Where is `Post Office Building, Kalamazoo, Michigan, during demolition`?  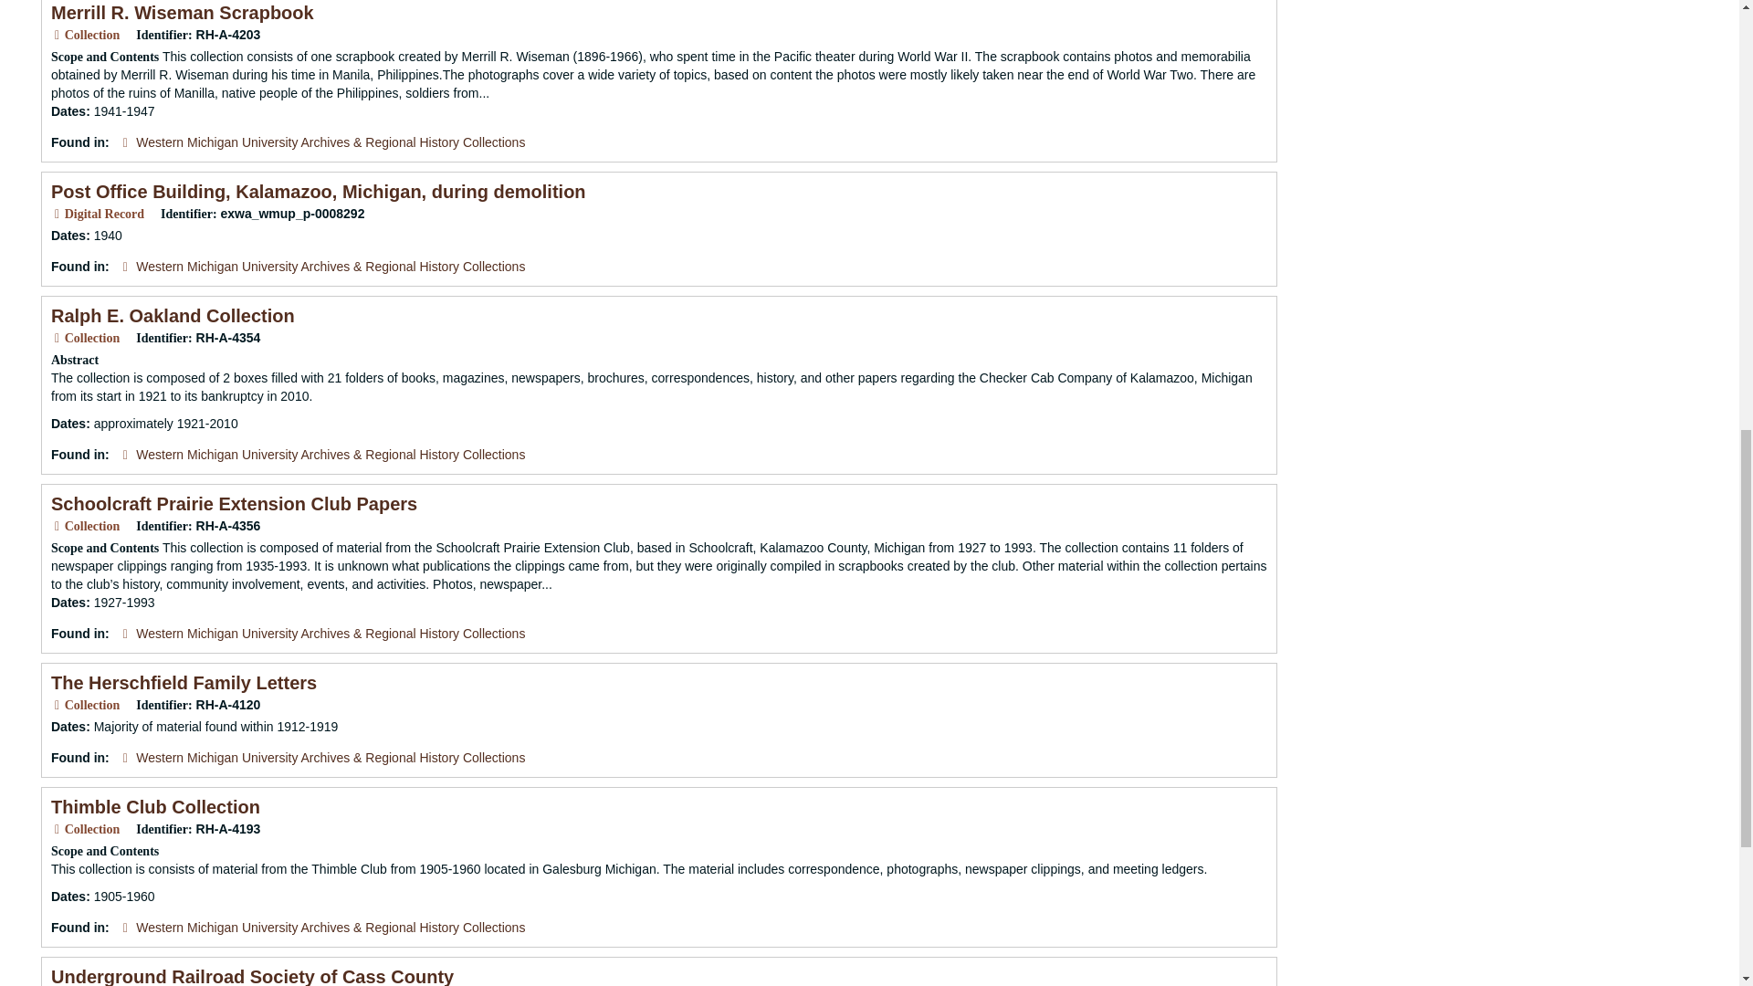
Post Office Building, Kalamazoo, Michigan, during demolition is located at coordinates (318, 192).